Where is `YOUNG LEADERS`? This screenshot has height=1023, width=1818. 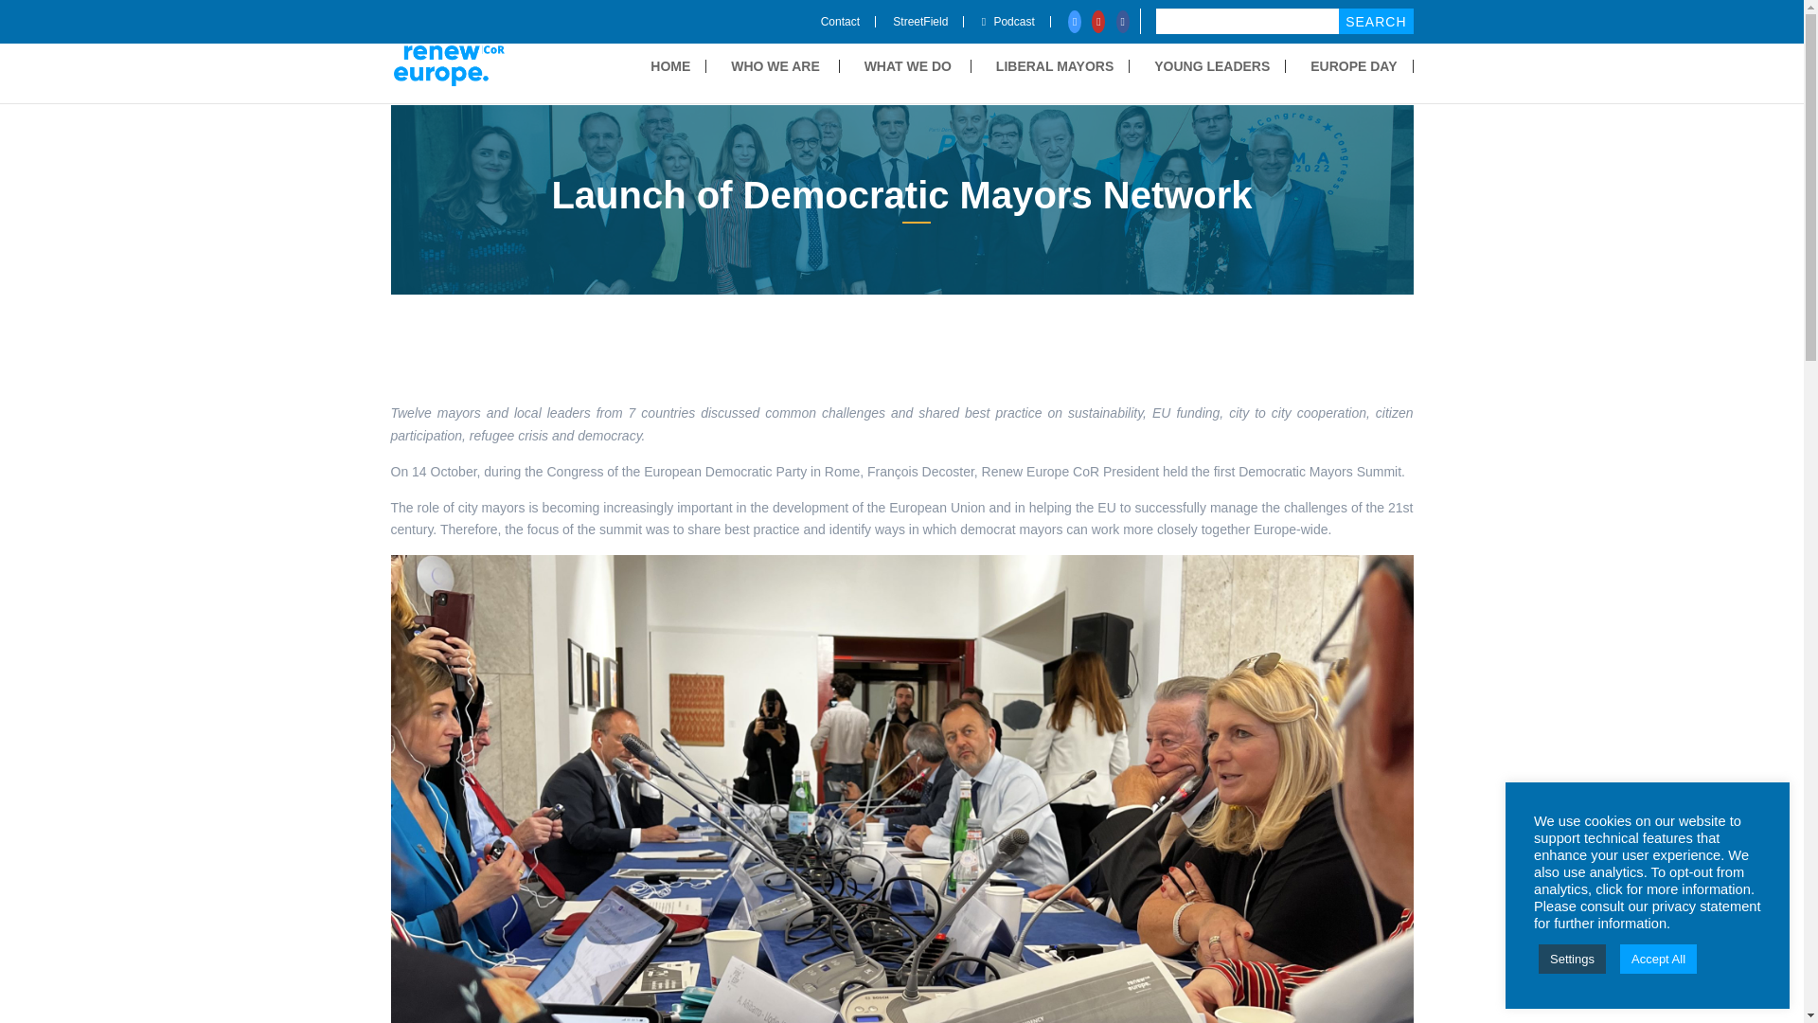
YOUNG LEADERS is located at coordinates (1220, 65).